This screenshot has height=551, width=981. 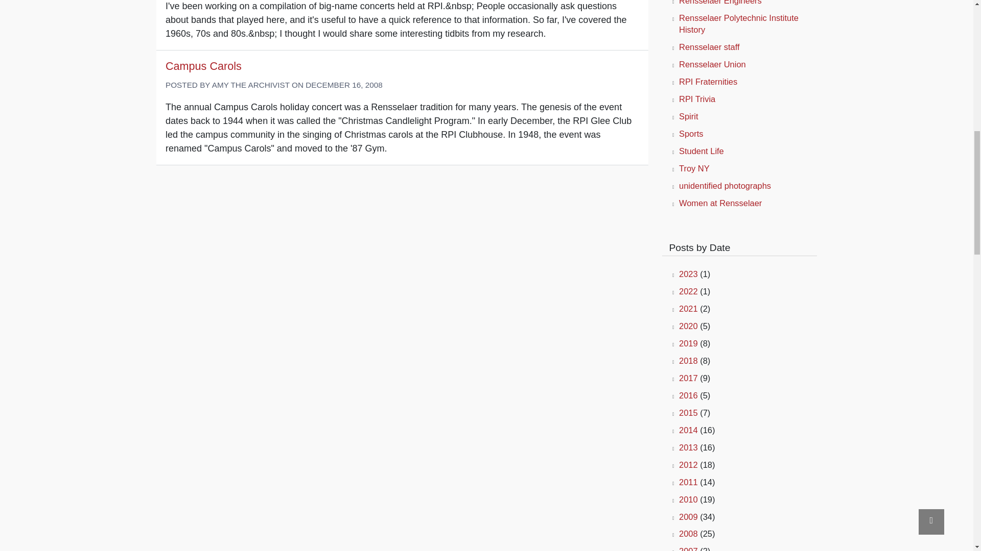 I want to click on Troy NY, so click(x=694, y=168).